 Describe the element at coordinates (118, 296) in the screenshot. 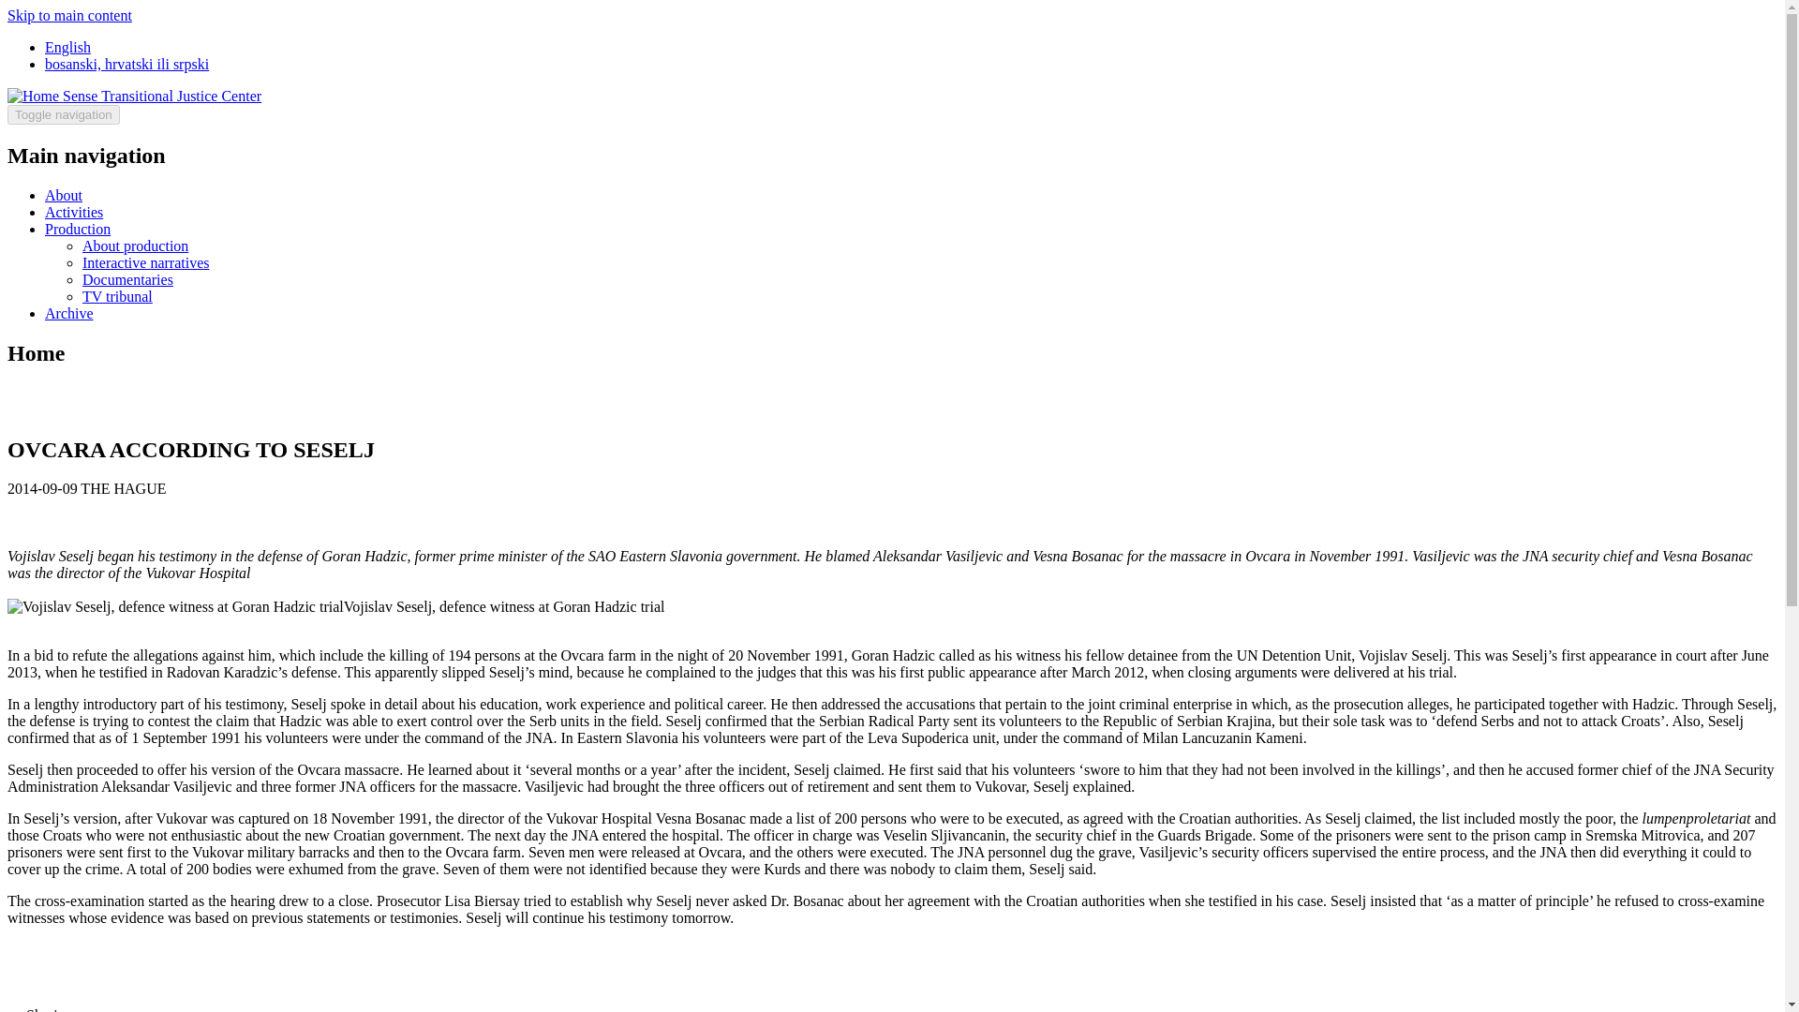

I see `TV tribunal` at that location.